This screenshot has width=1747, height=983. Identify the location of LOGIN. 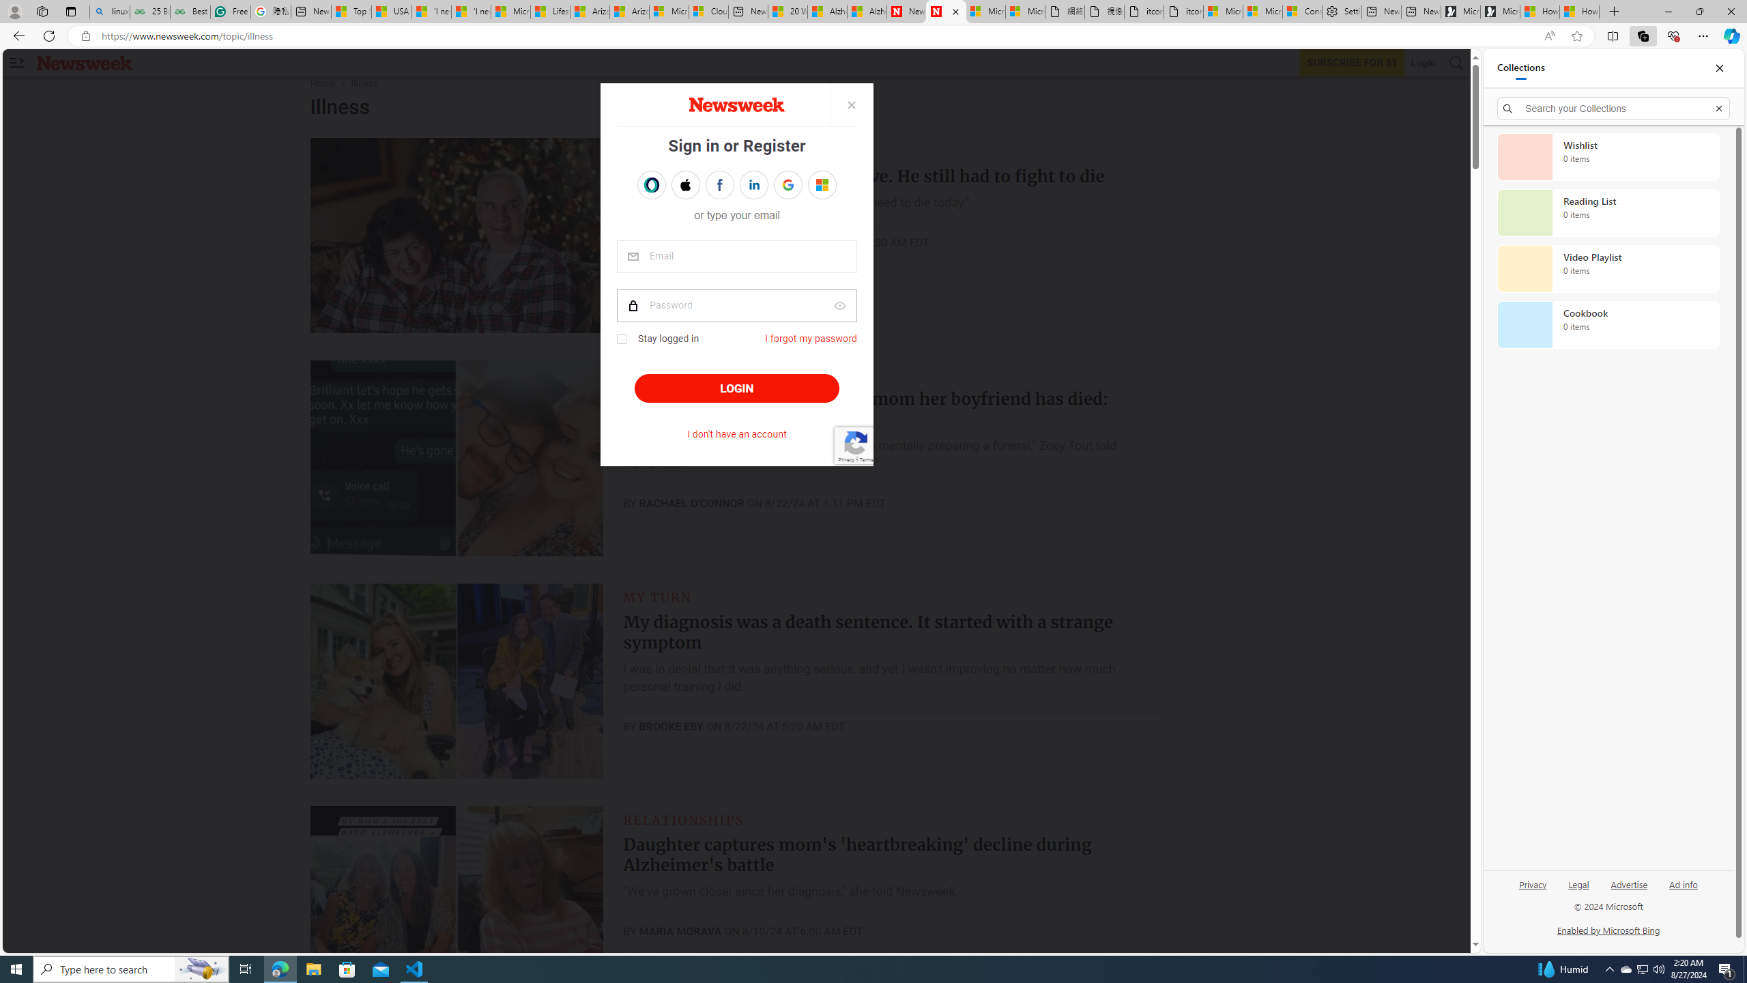
(736, 388).